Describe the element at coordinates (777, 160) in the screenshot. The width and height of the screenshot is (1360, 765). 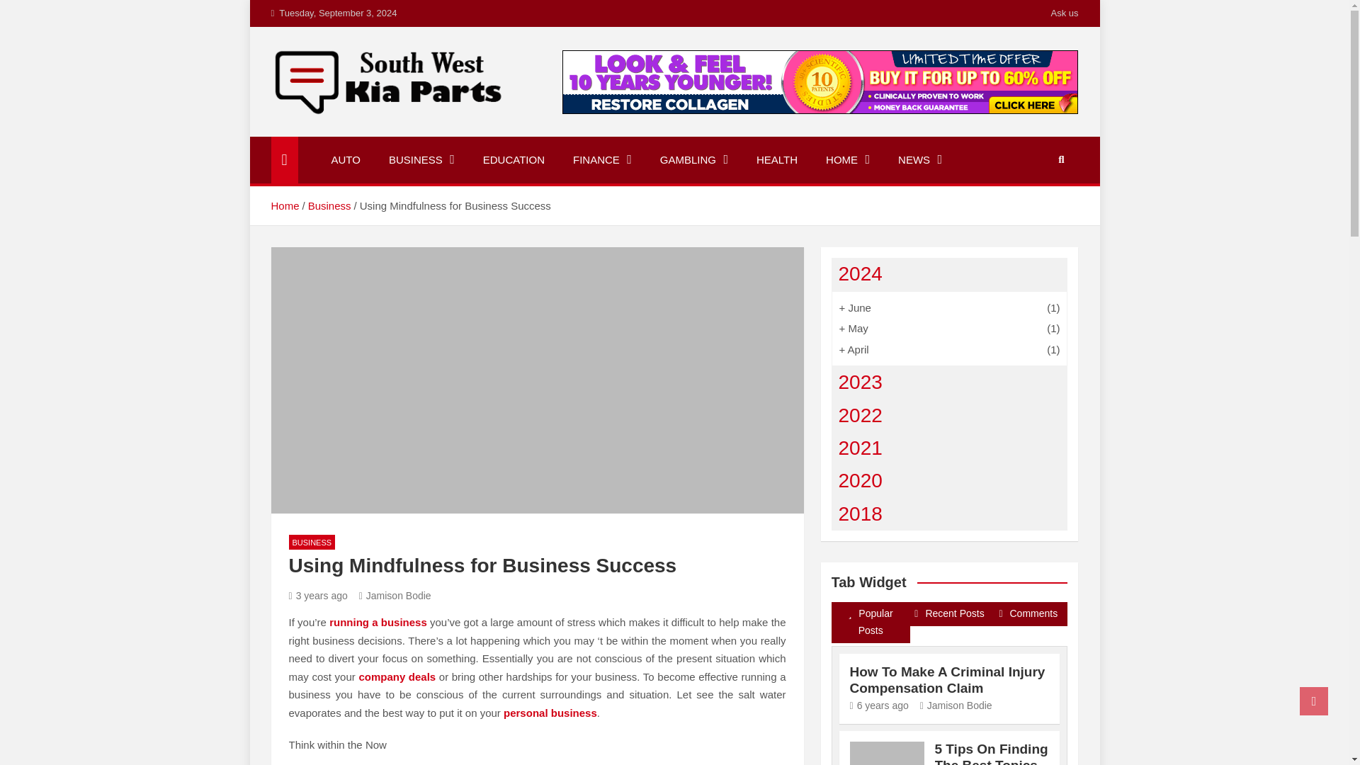
I see `HEALTH` at that location.